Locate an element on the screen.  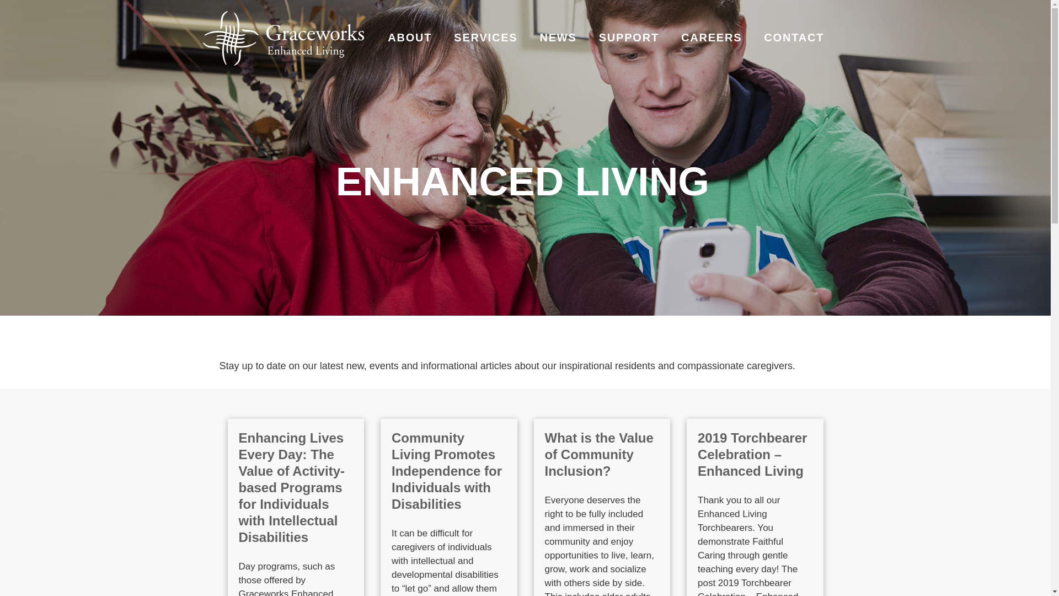
What is the Value of Community Inclusion? is located at coordinates (599, 454).